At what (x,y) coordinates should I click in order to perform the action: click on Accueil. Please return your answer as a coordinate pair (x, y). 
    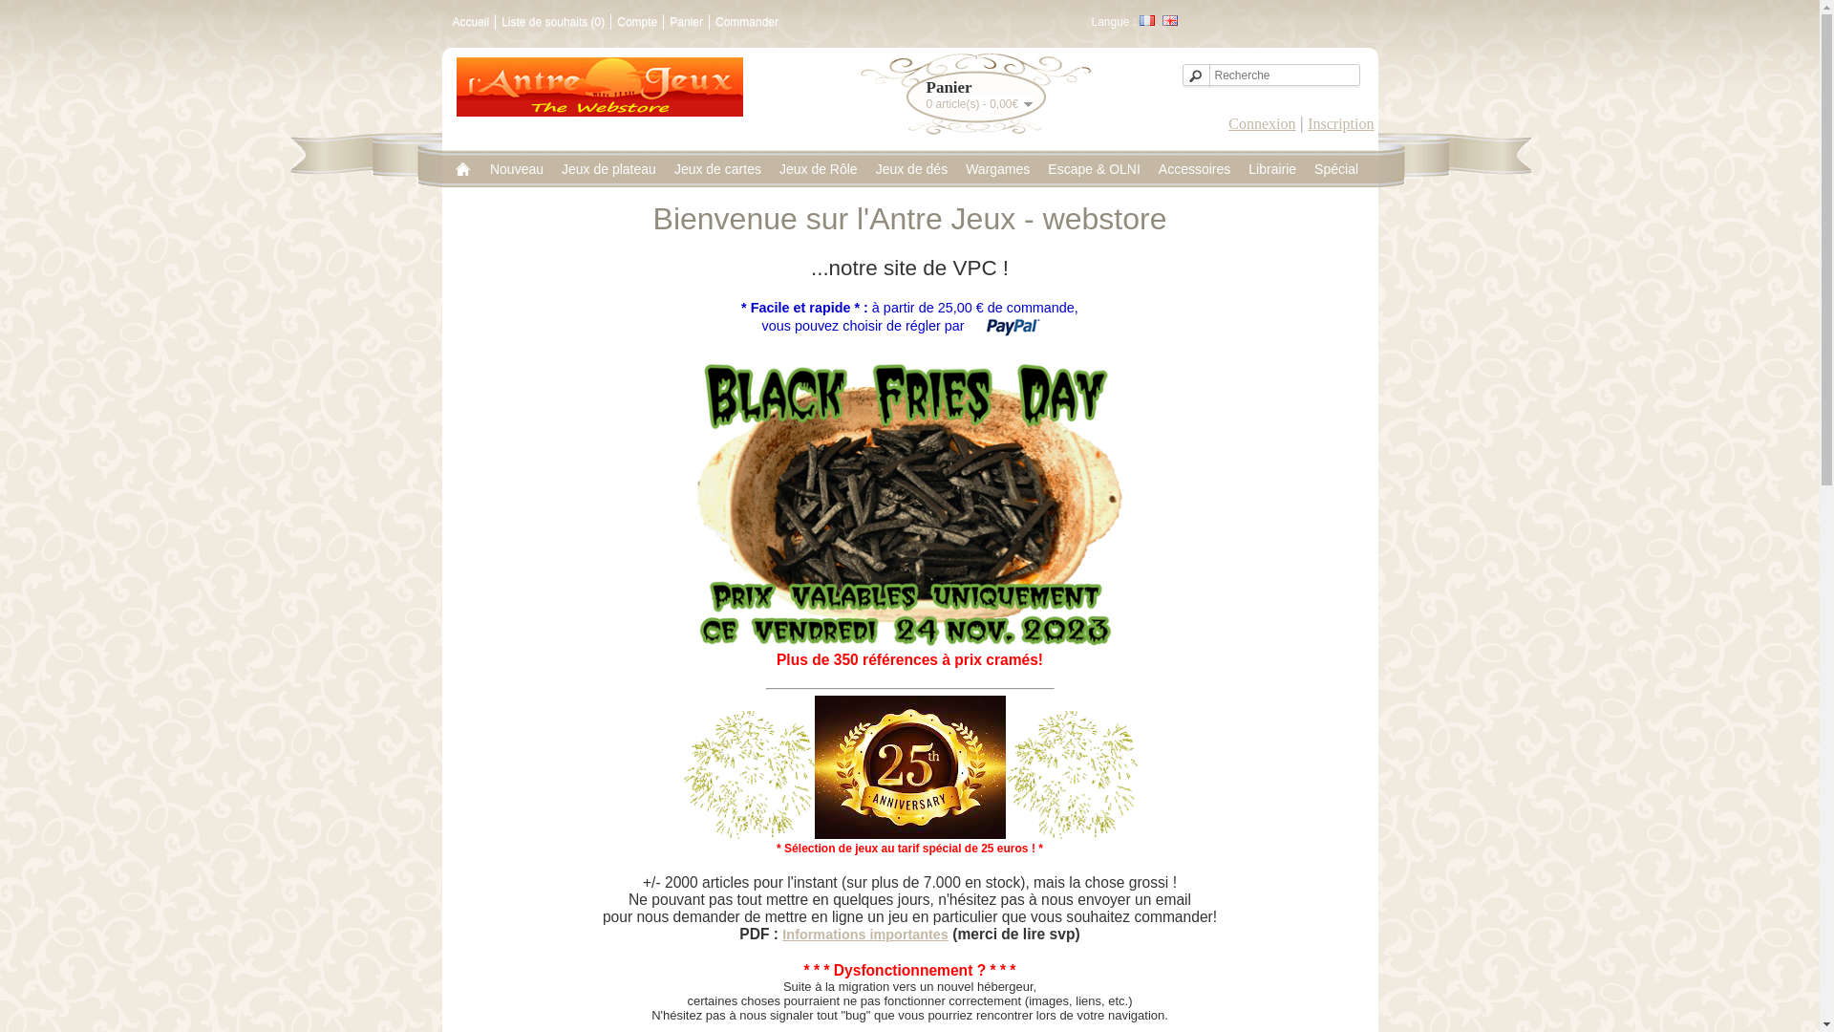
    Looking at the image, I should click on (472, 22).